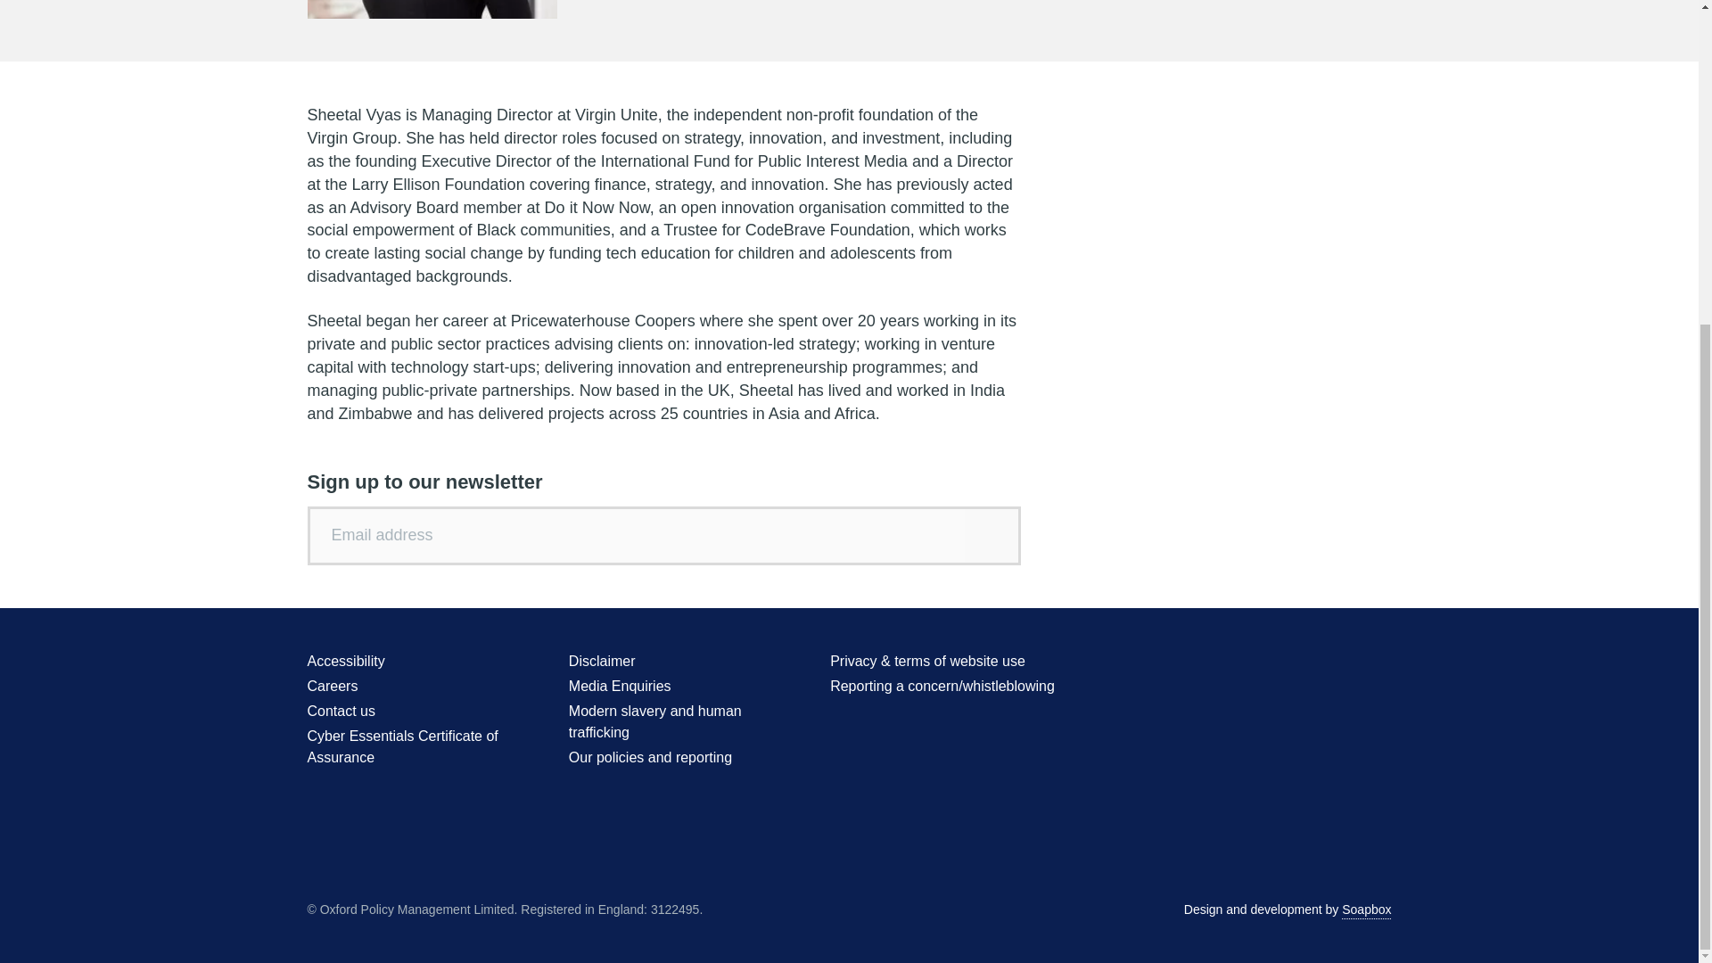 Image resolution: width=1712 pixels, height=963 pixels. Describe the element at coordinates (1313, 663) in the screenshot. I see `YouTube` at that location.